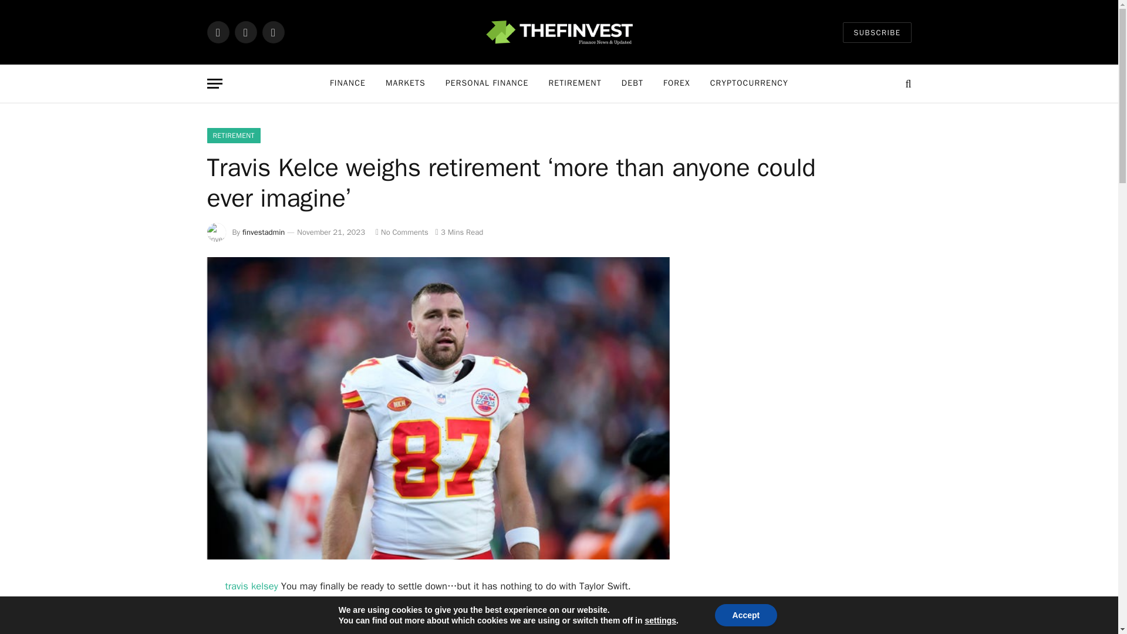 This screenshot has height=634, width=1127. What do you see at coordinates (347, 83) in the screenshot?
I see `FINANCE` at bounding box center [347, 83].